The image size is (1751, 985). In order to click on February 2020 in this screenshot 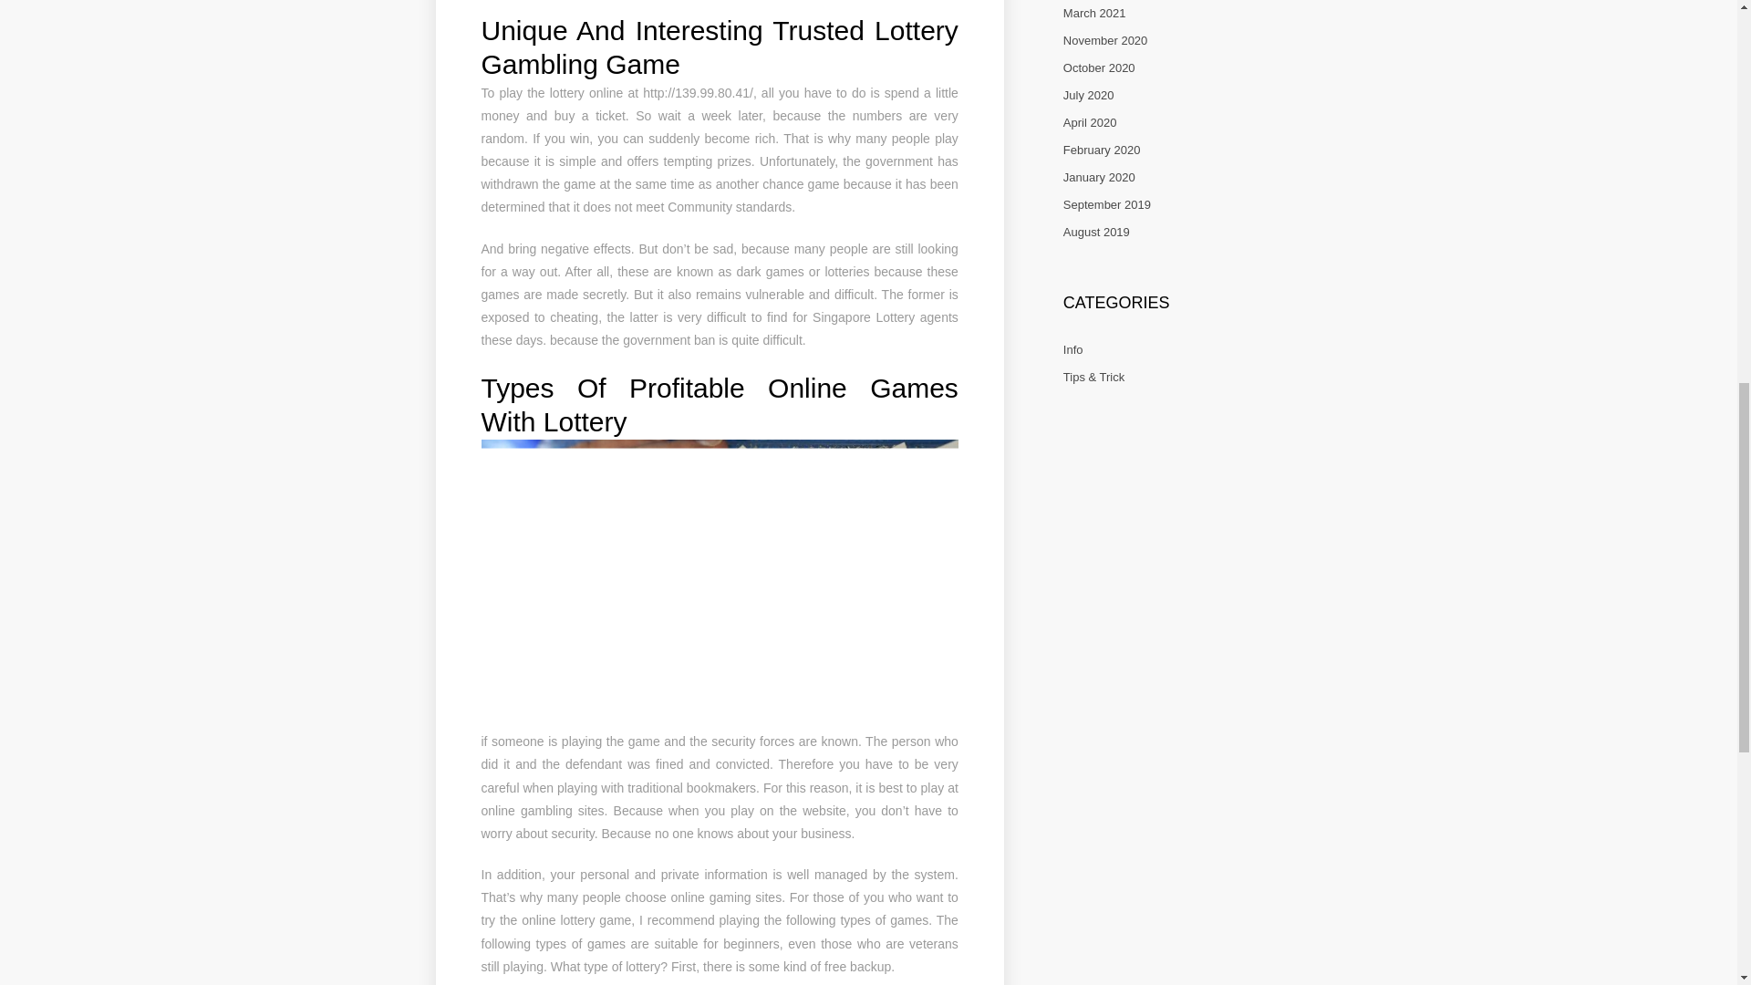, I will do `click(1102, 150)`.